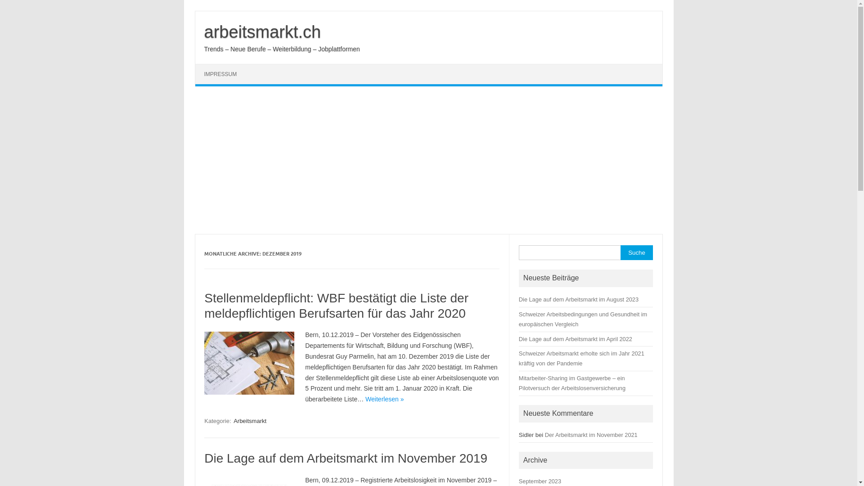 The width and height of the screenshot is (864, 486). What do you see at coordinates (346, 458) in the screenshot?
I see `Die Lage auf dem Arbeitsmarkt im November 2019` at bounding box center [346, 458].